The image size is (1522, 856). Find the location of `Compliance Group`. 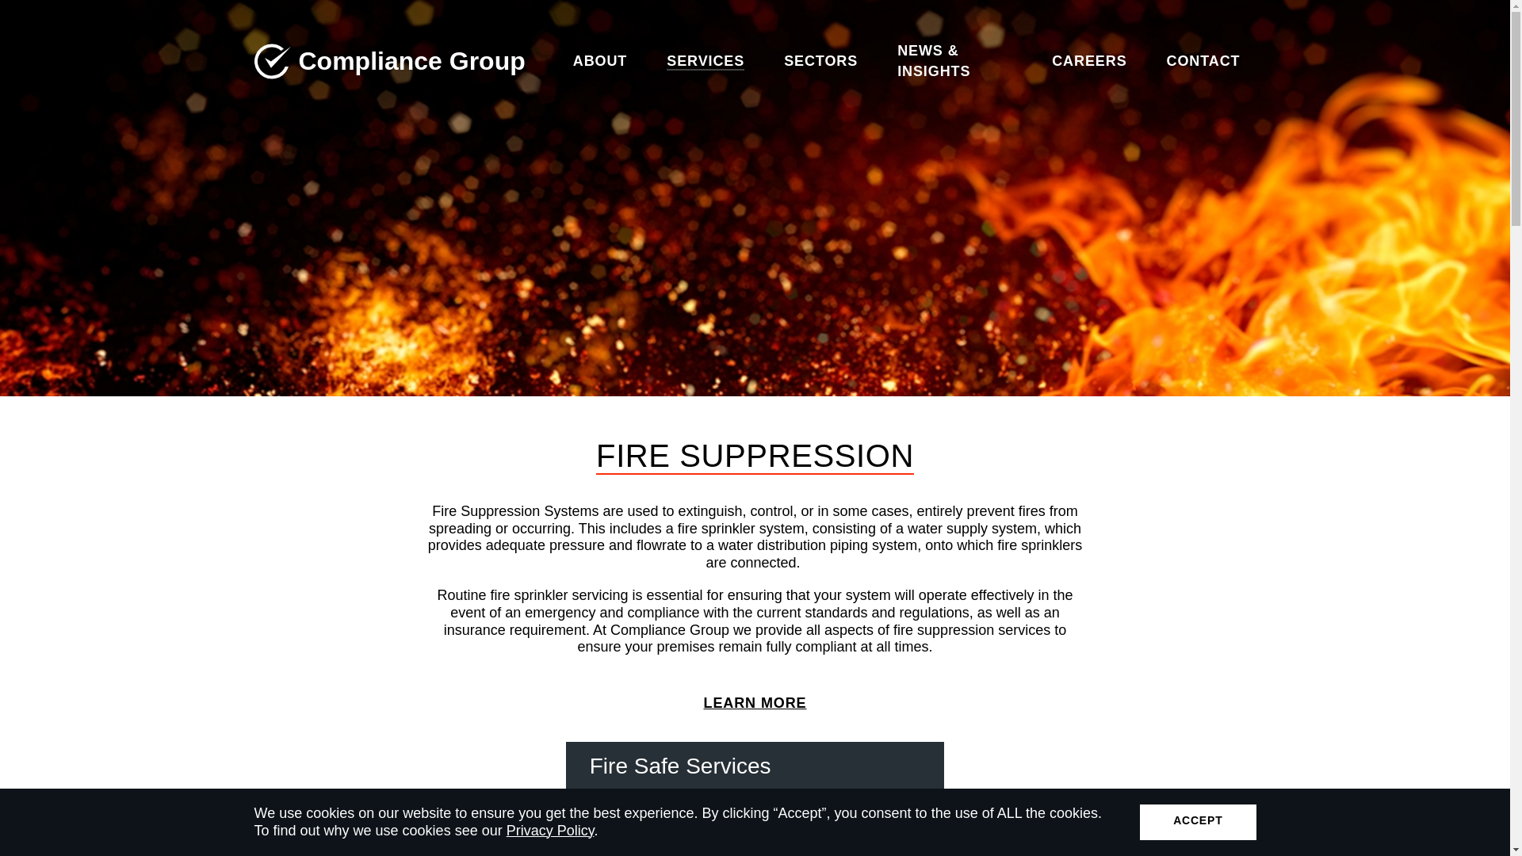

Compliance Group is located at coordinates (389, 60).